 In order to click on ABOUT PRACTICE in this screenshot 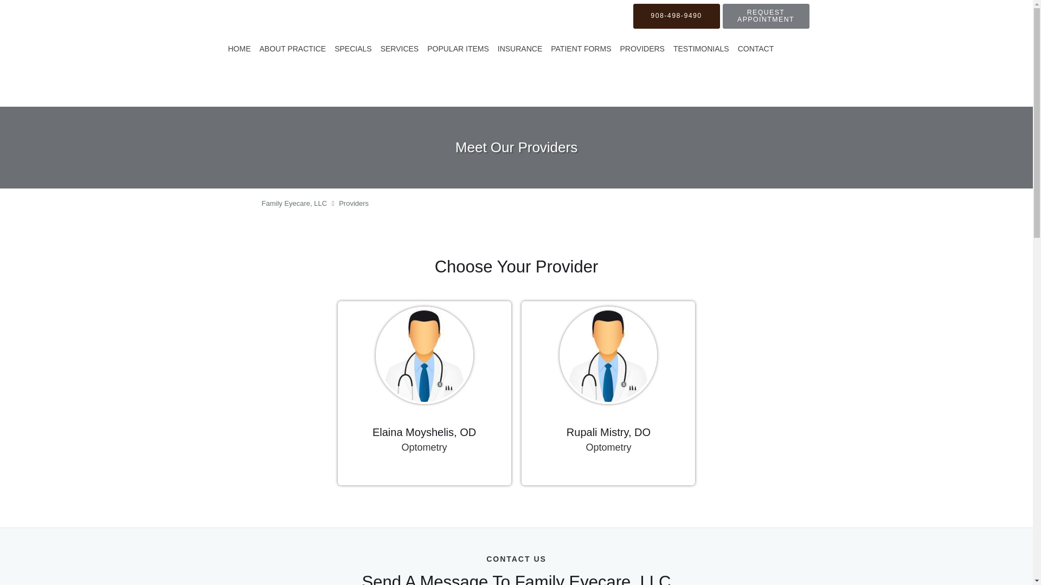, I will do `click(400, 48)`.